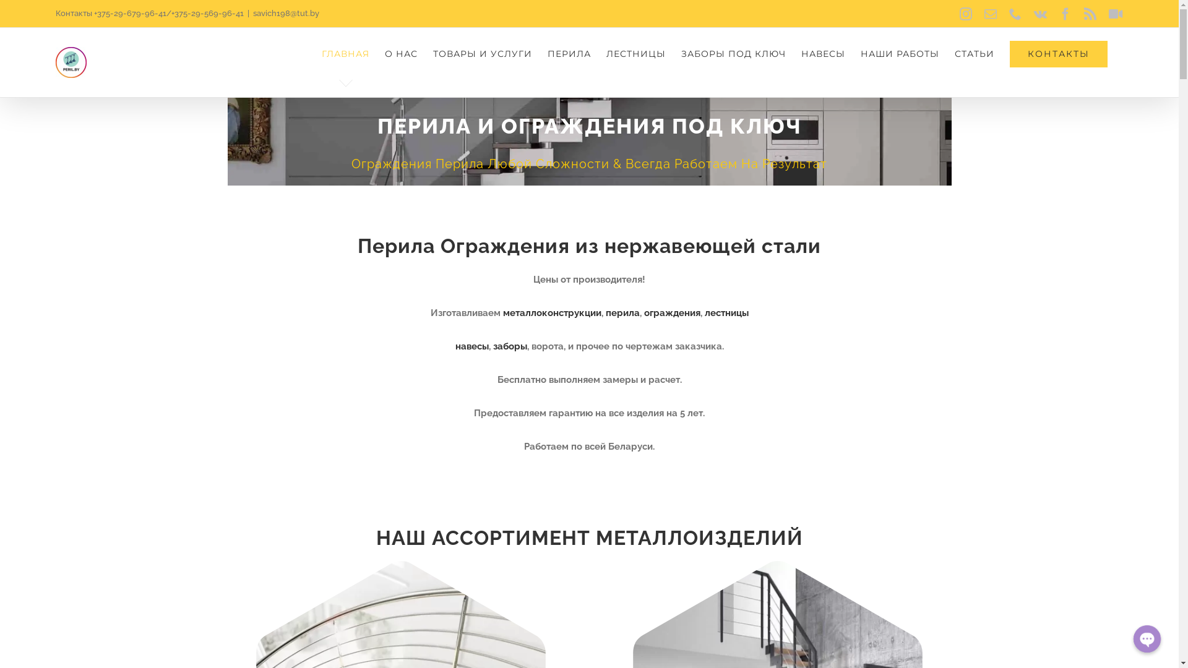  What do you see at coordinates (1041, 14) in the screenshot?
I see `Vk` at bounding box center [1041, 14].